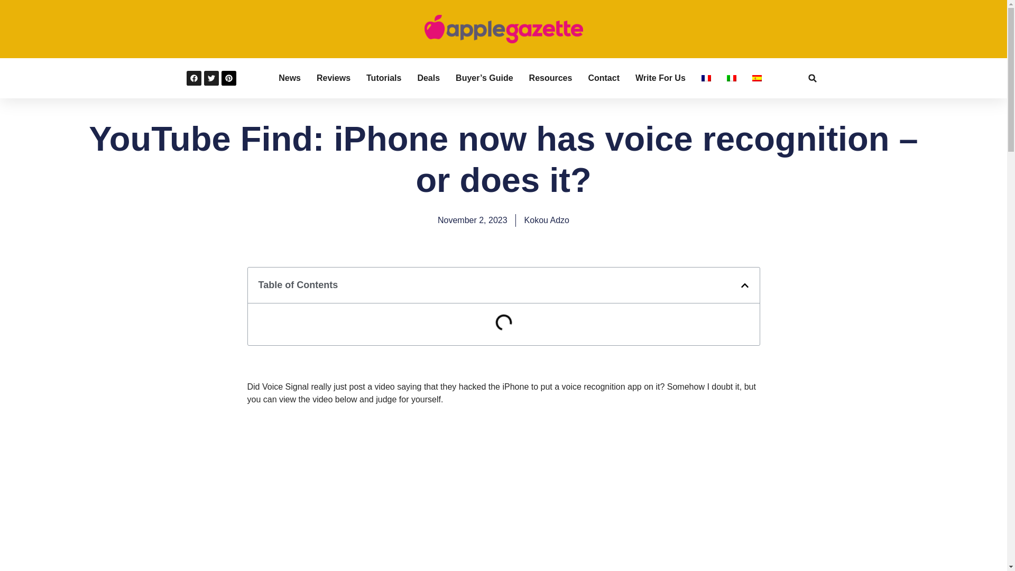  What do you see at coordinates (289, 78) in the screenshot?
I see `News` at bounding box center [289, 78].